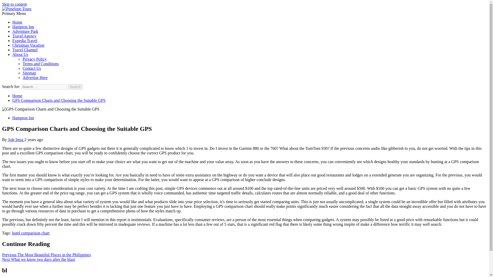 The height and width of the screenshot is (277, 493). I want to click on Travel Channel, so click(25, 50).